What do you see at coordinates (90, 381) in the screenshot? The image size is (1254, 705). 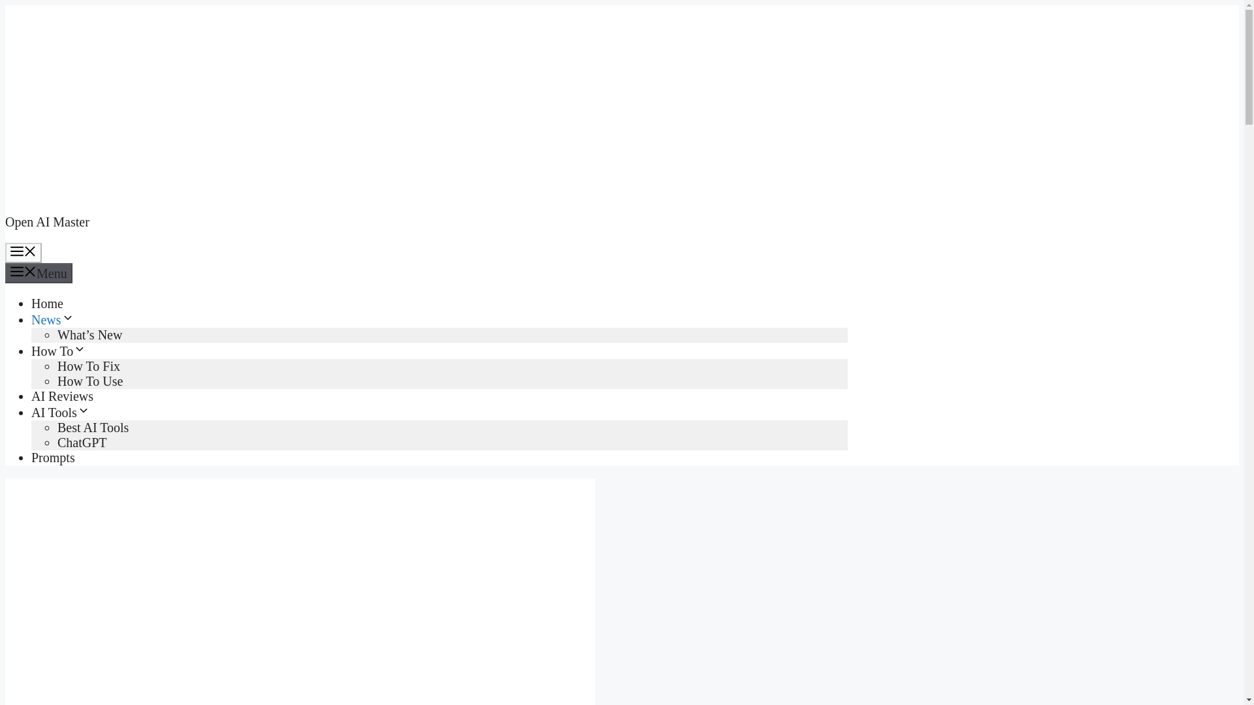 I see `How To Use` at bounding box center [90, 381].